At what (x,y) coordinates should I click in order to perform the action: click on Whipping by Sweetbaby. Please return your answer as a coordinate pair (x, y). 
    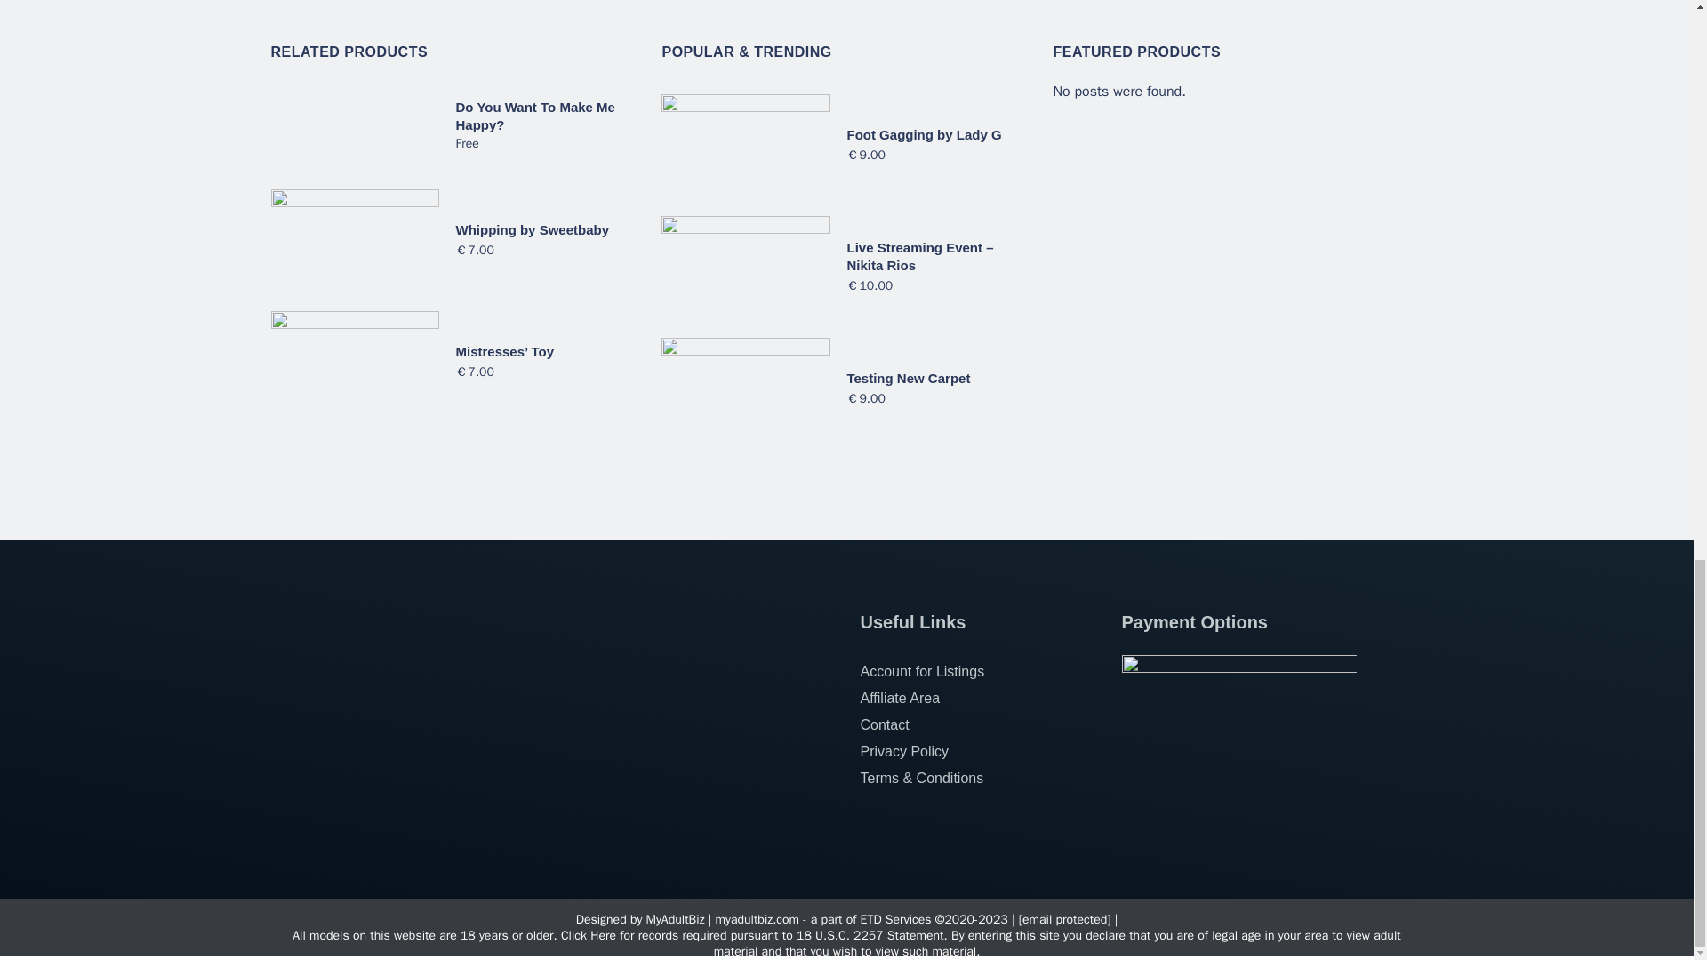
    Looking at the image, I should click on (532, 229).